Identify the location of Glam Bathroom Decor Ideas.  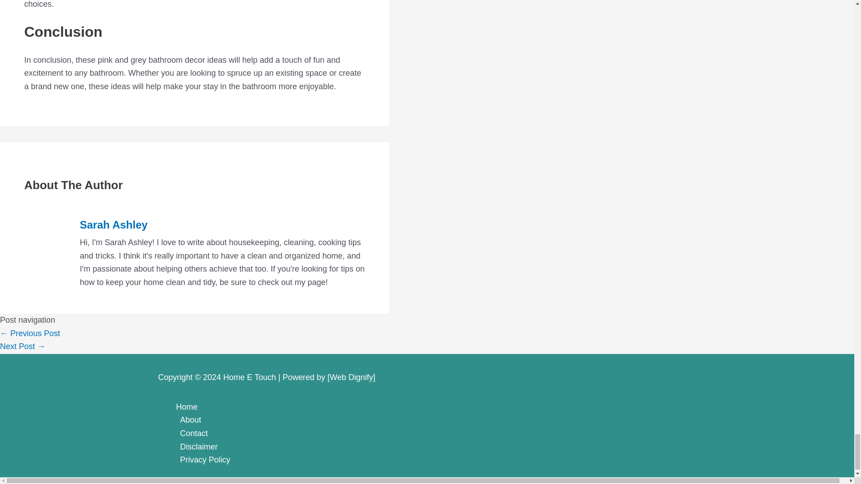
(22, 346).